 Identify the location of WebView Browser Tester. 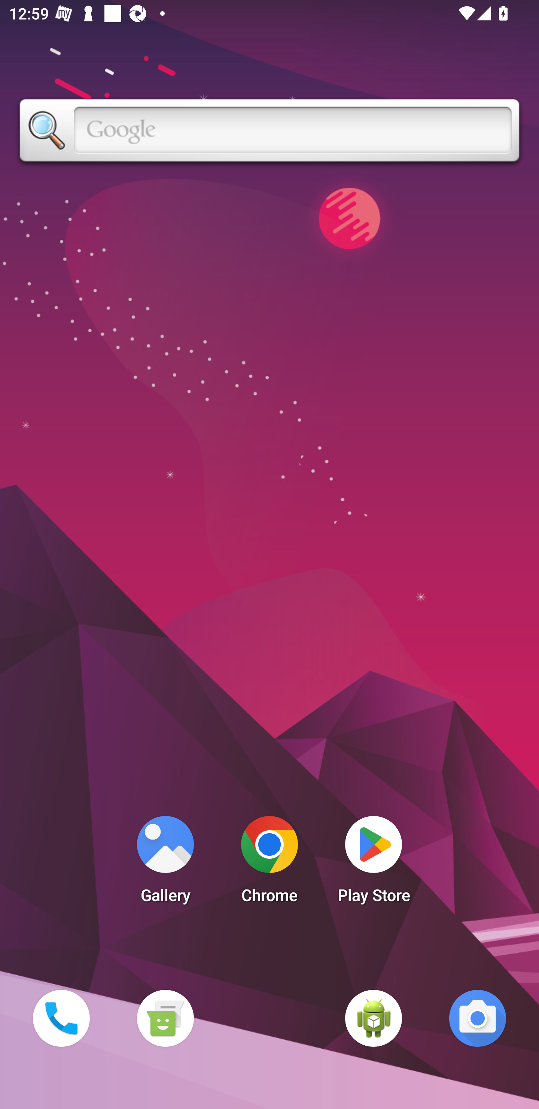
(374, 1018).